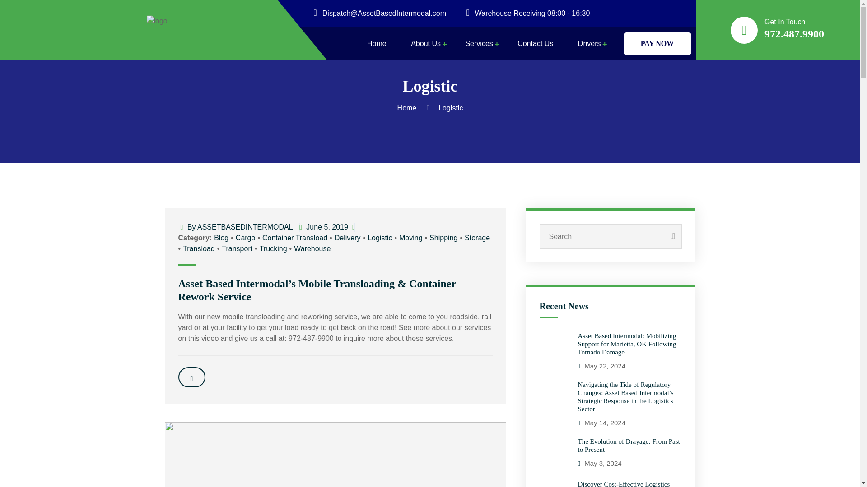 The image size is (867, 487). What do you see at coordinates (657, 44) in the screenshot?
I see `PAY NOW` at bounding box center [657, 44].